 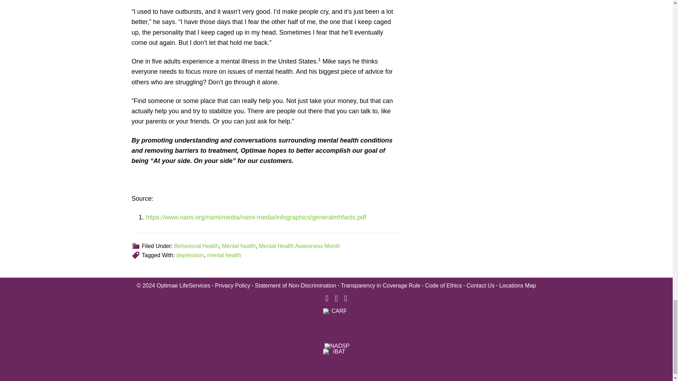 What do you see at coordinates (443, 285) in the screenshot?
I see `Code of Ethics` at bounding box center [443, 285].